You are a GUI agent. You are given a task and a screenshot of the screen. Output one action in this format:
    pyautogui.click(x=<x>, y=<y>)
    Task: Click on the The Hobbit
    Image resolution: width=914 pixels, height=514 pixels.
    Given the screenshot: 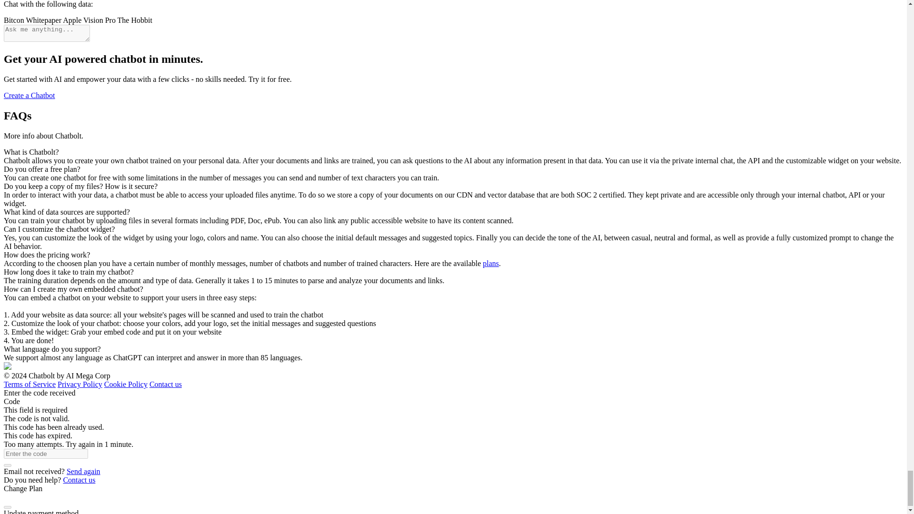 What is the action you would take?
    pyautogui.click(x=135, y=20)
    